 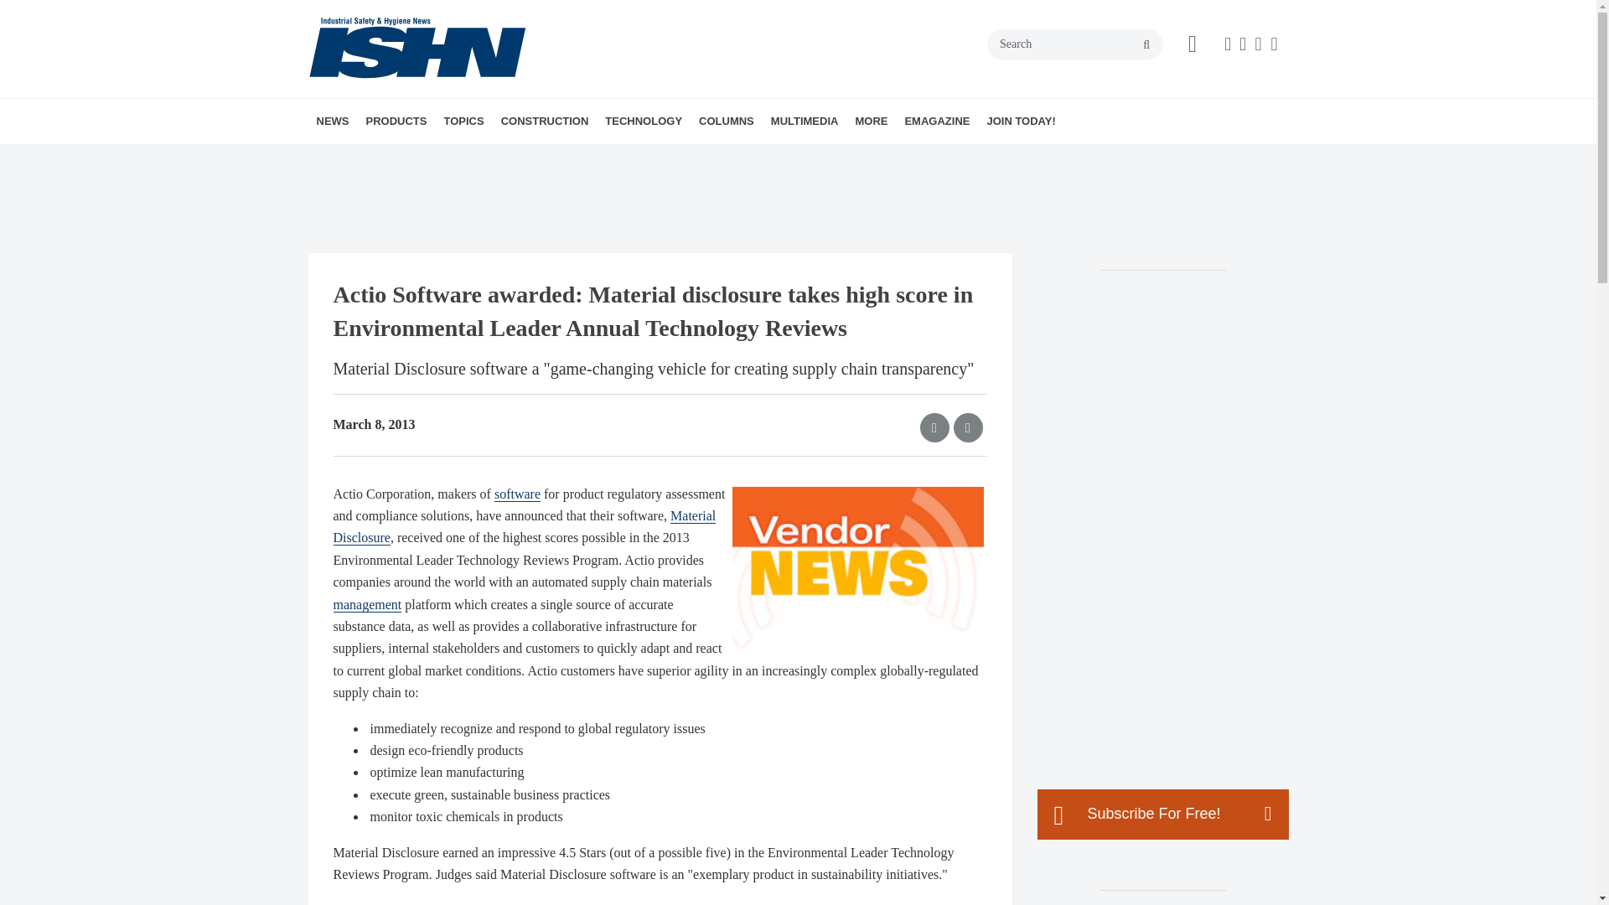 What do you see at coordinates (461, 158) in the screenshot?
I see `PRODUCT INNOVATIONS` at bounding box center [461, 158].